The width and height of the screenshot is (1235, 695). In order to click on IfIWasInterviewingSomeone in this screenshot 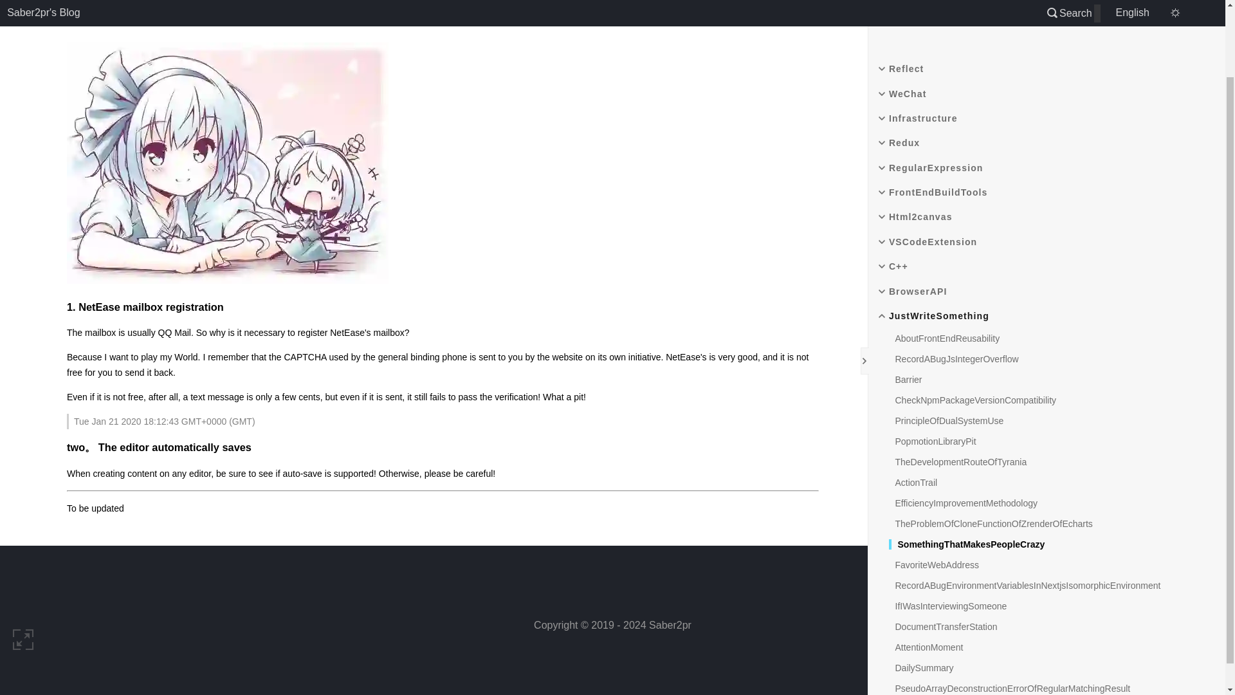, I will do `click(948, 525)`.